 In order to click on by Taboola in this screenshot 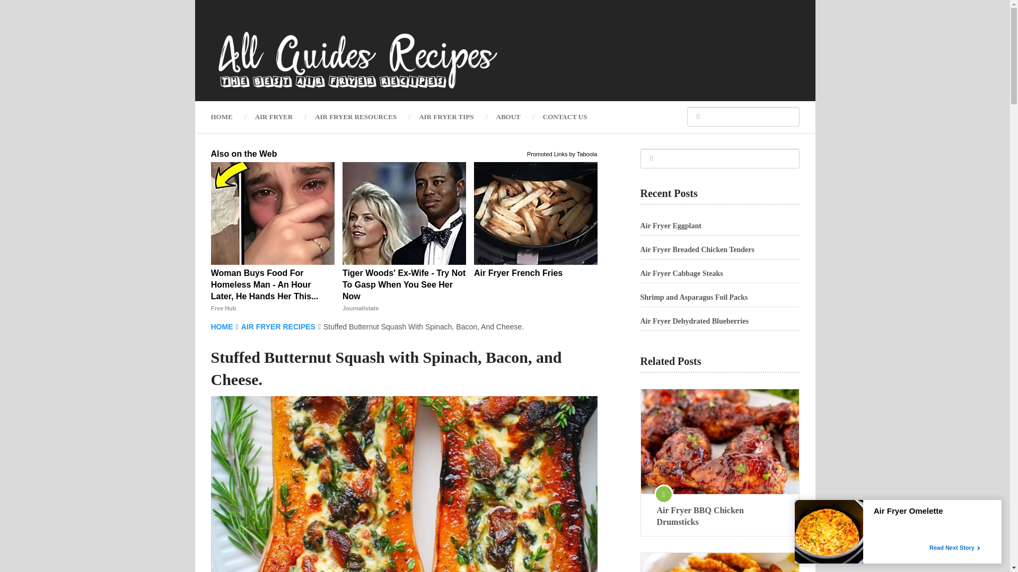, I will do `click(583, 153)`.